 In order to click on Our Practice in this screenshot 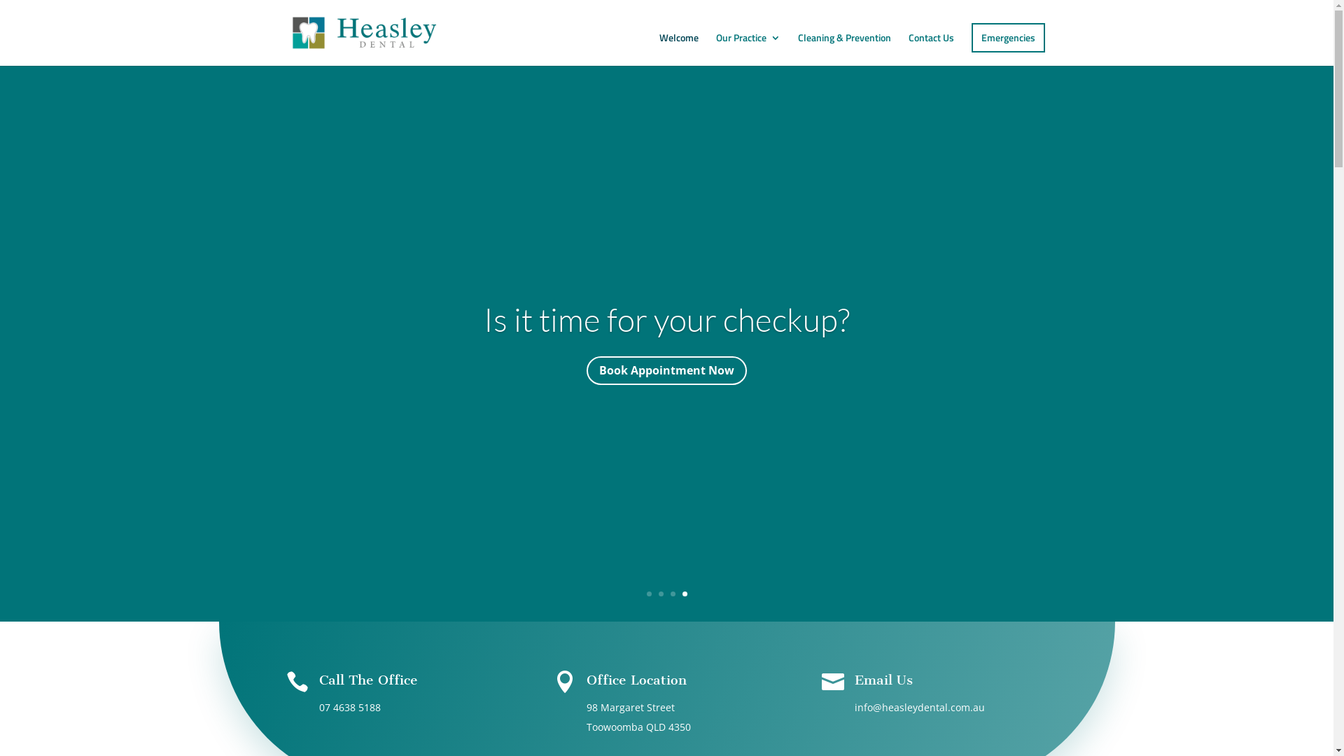, I will do `click(748, 49)`.